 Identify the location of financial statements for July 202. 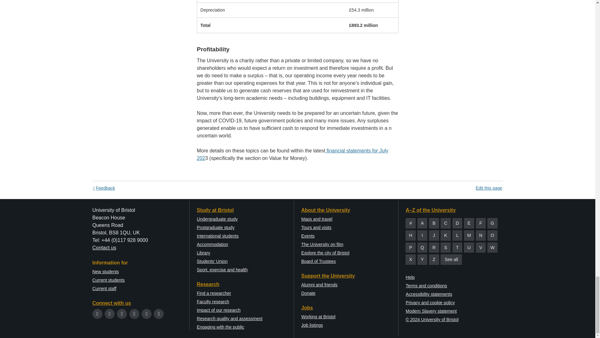
(292, 155).